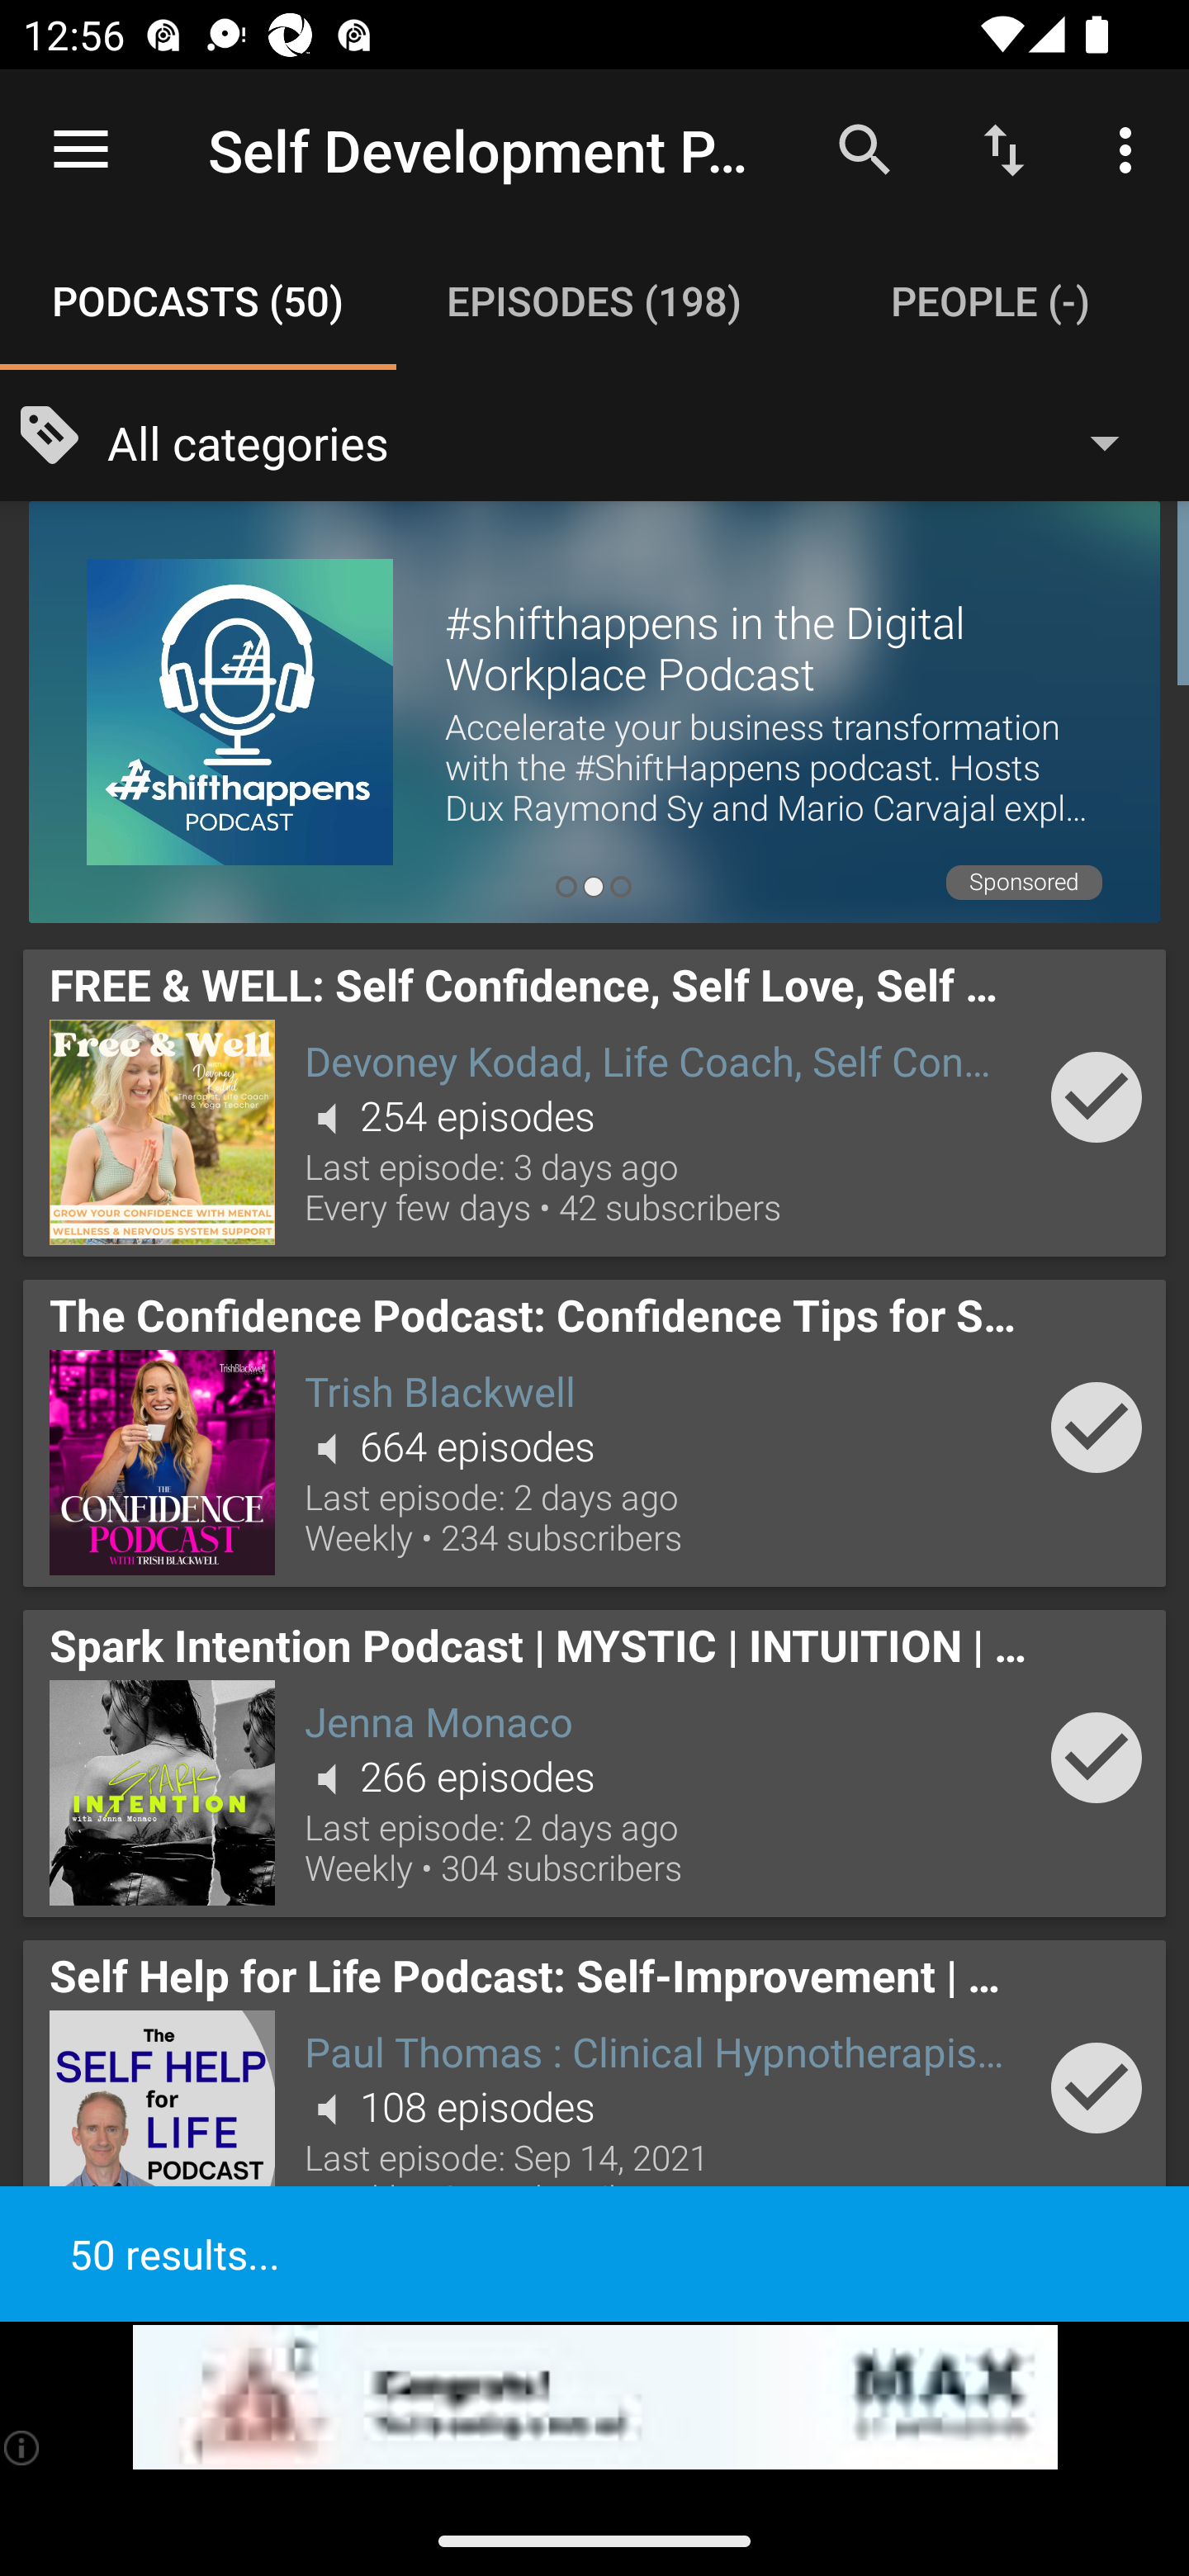 The image size is (1189, 2576). What do you see at coordinates (1097, 1427) in the screenshot?
I see `Add` at bounding box center [1097, 1427].